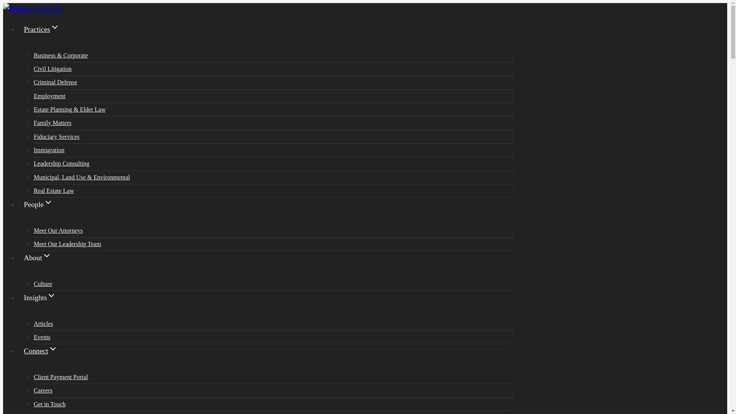  I want to click on Careers, so click(274, 390).